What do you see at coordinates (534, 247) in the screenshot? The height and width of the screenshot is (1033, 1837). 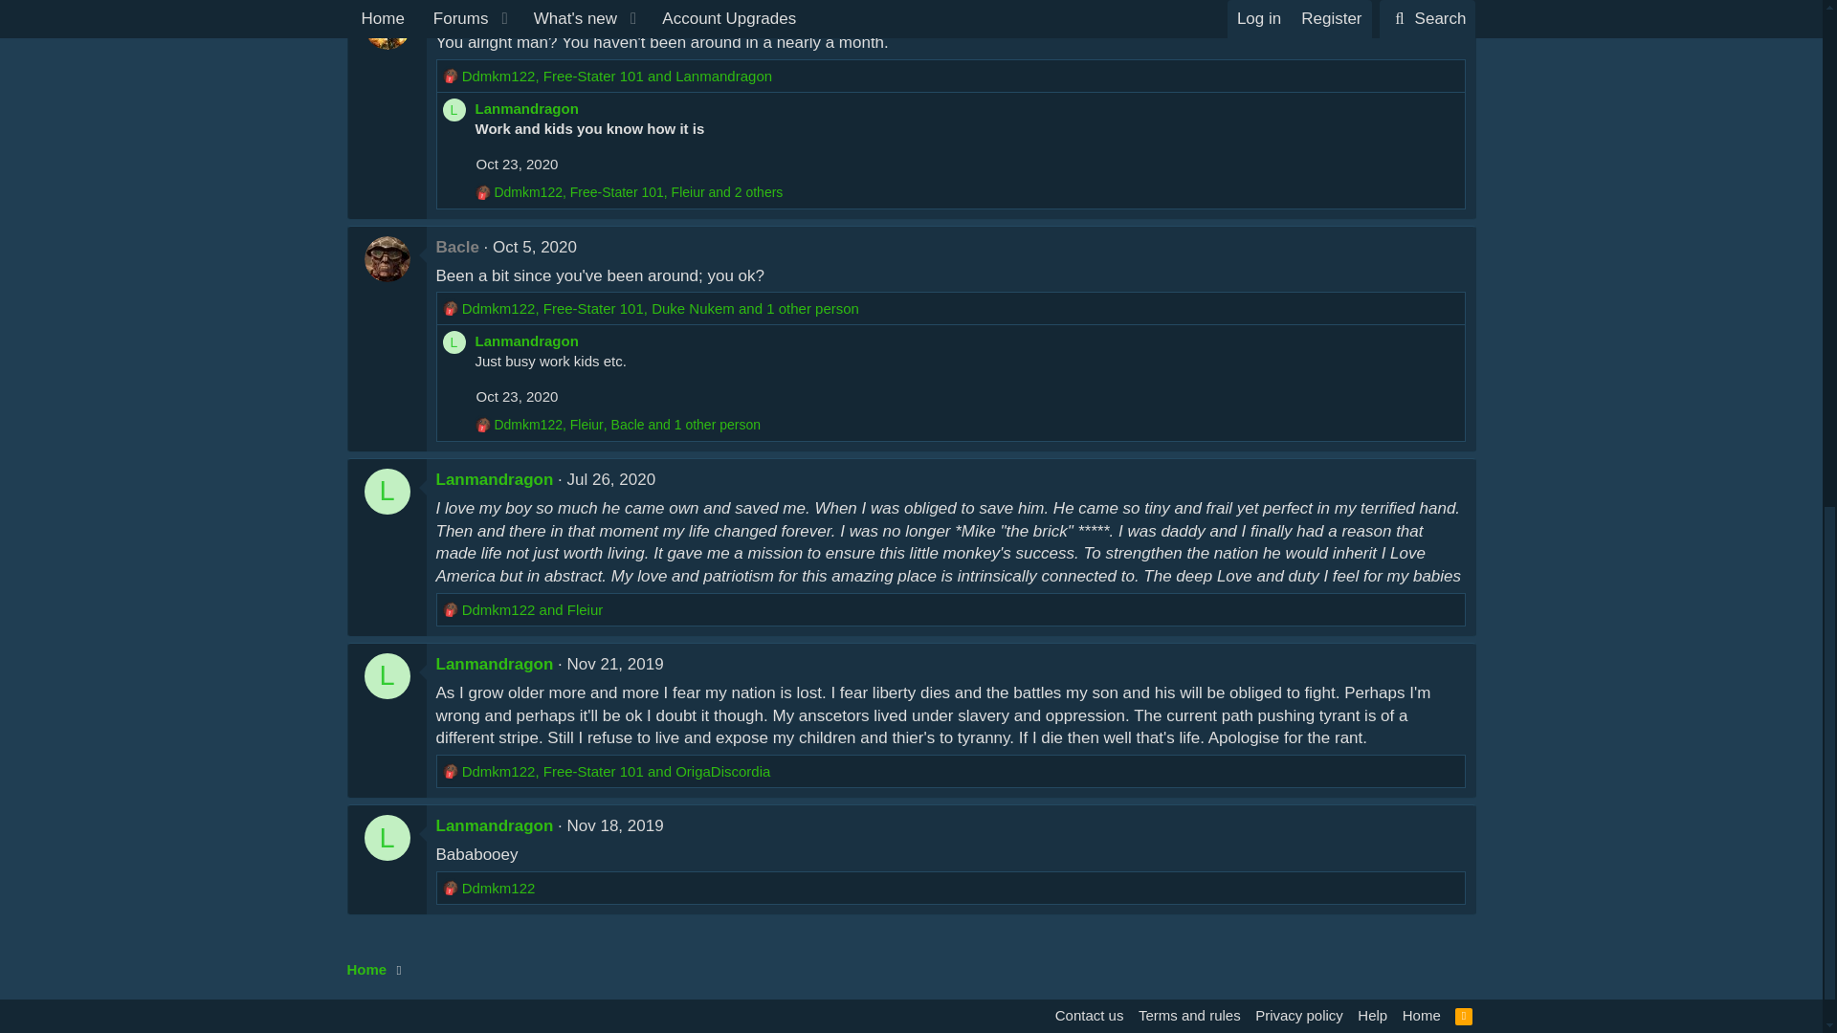 I see `Oct 5, 2020 at 11:44 PM` at bounding box center [534, 247].